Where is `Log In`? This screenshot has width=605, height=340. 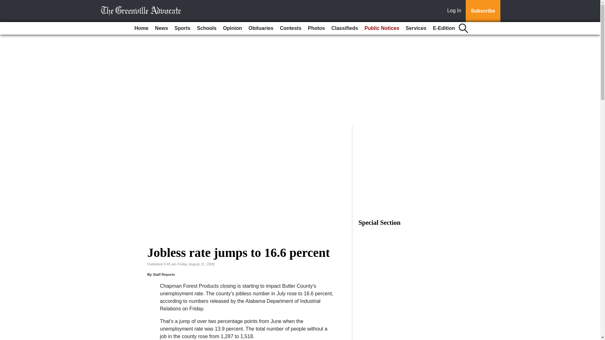 Log In is located at coordinates (455, 11).